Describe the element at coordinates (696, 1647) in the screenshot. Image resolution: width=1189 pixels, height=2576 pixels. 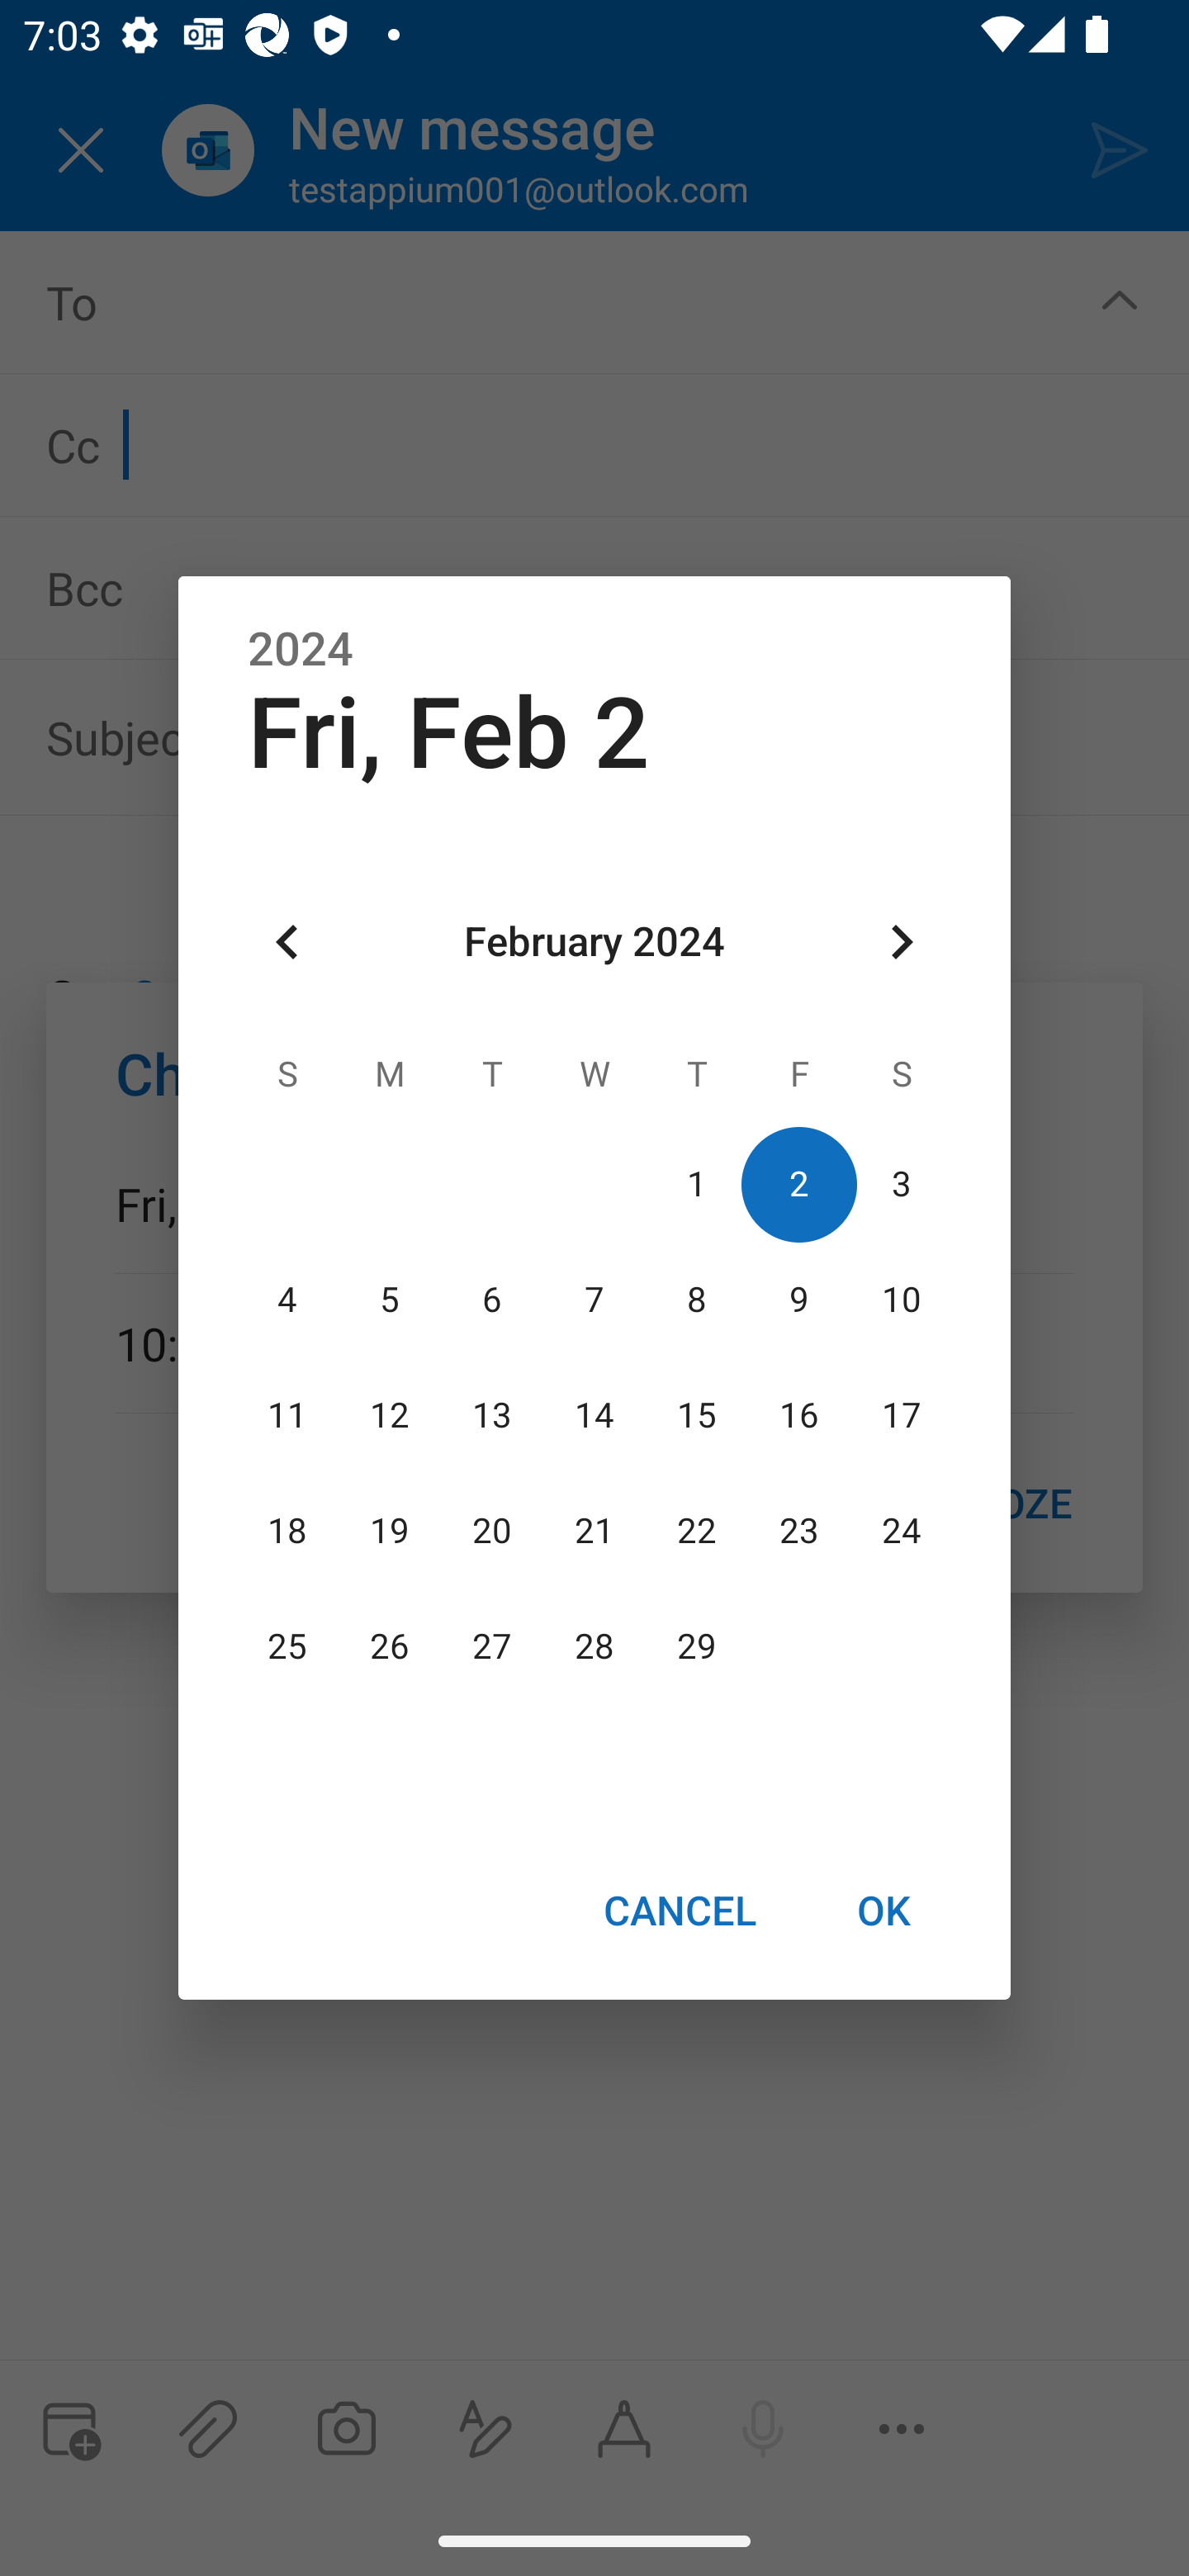
I see `29 29 February 2024` at that location.